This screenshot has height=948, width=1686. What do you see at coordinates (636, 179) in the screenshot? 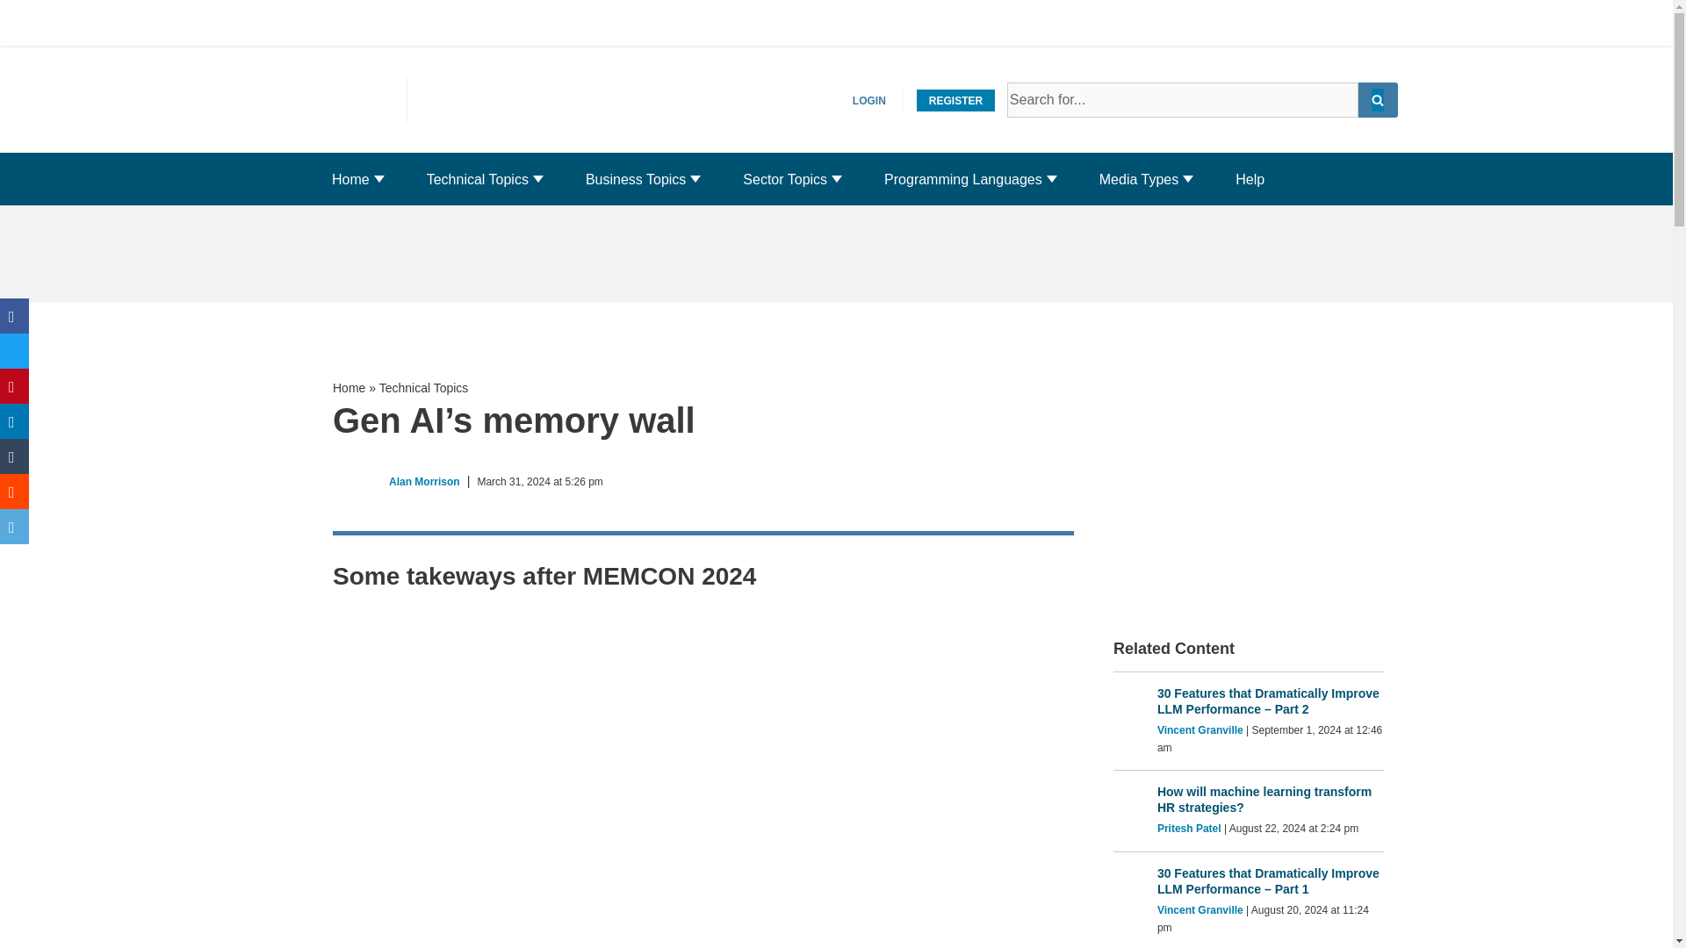
I see `Business Topics` at bounding box center [636, 179].